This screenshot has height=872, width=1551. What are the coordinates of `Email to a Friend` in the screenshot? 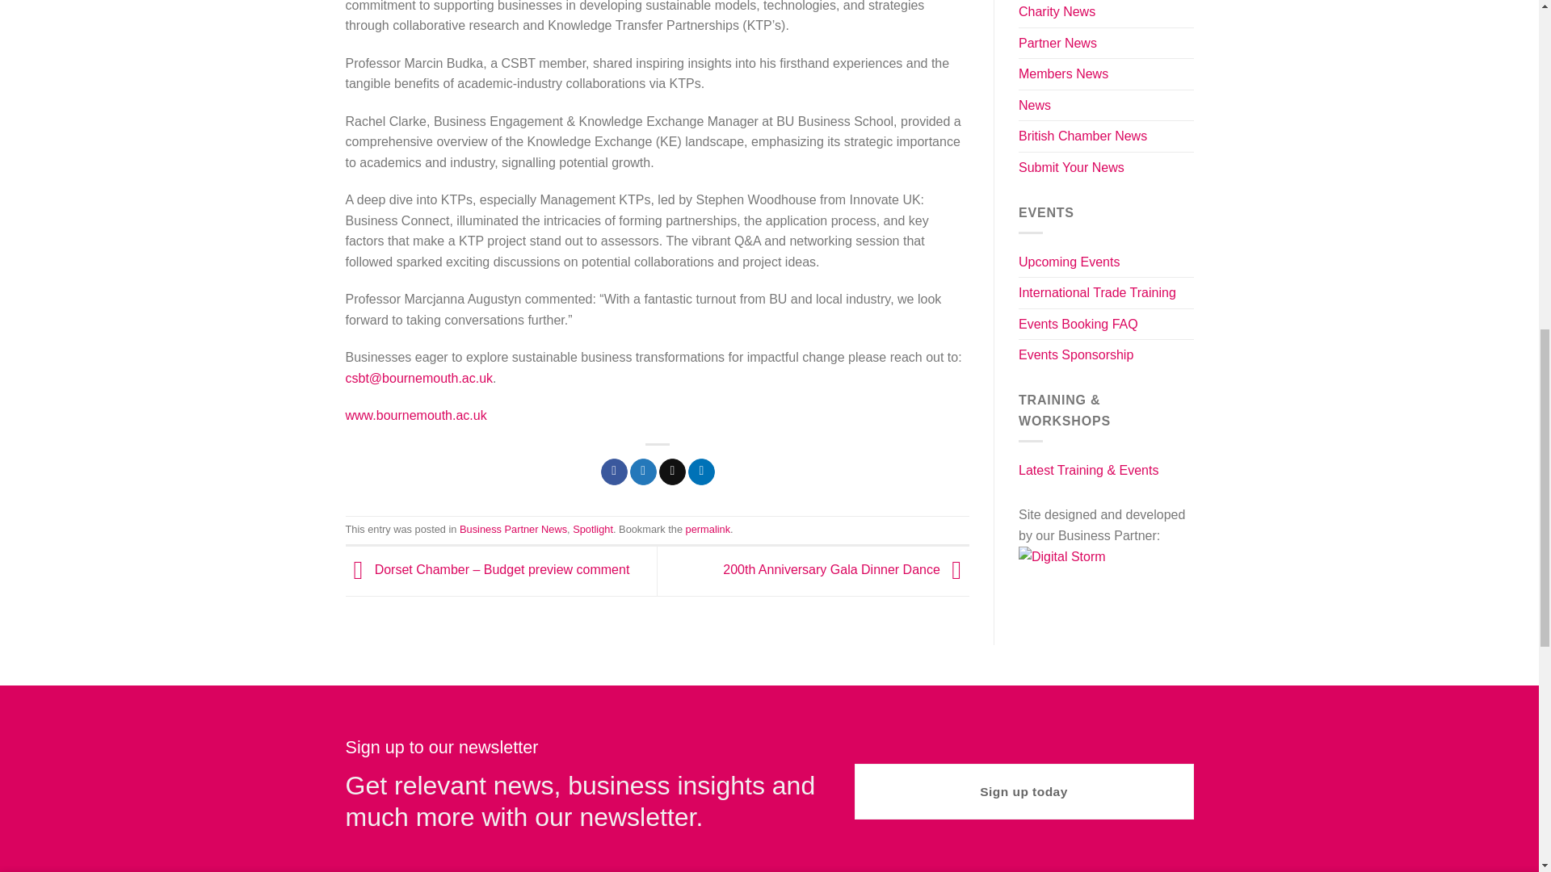 It's located at (672, 472).